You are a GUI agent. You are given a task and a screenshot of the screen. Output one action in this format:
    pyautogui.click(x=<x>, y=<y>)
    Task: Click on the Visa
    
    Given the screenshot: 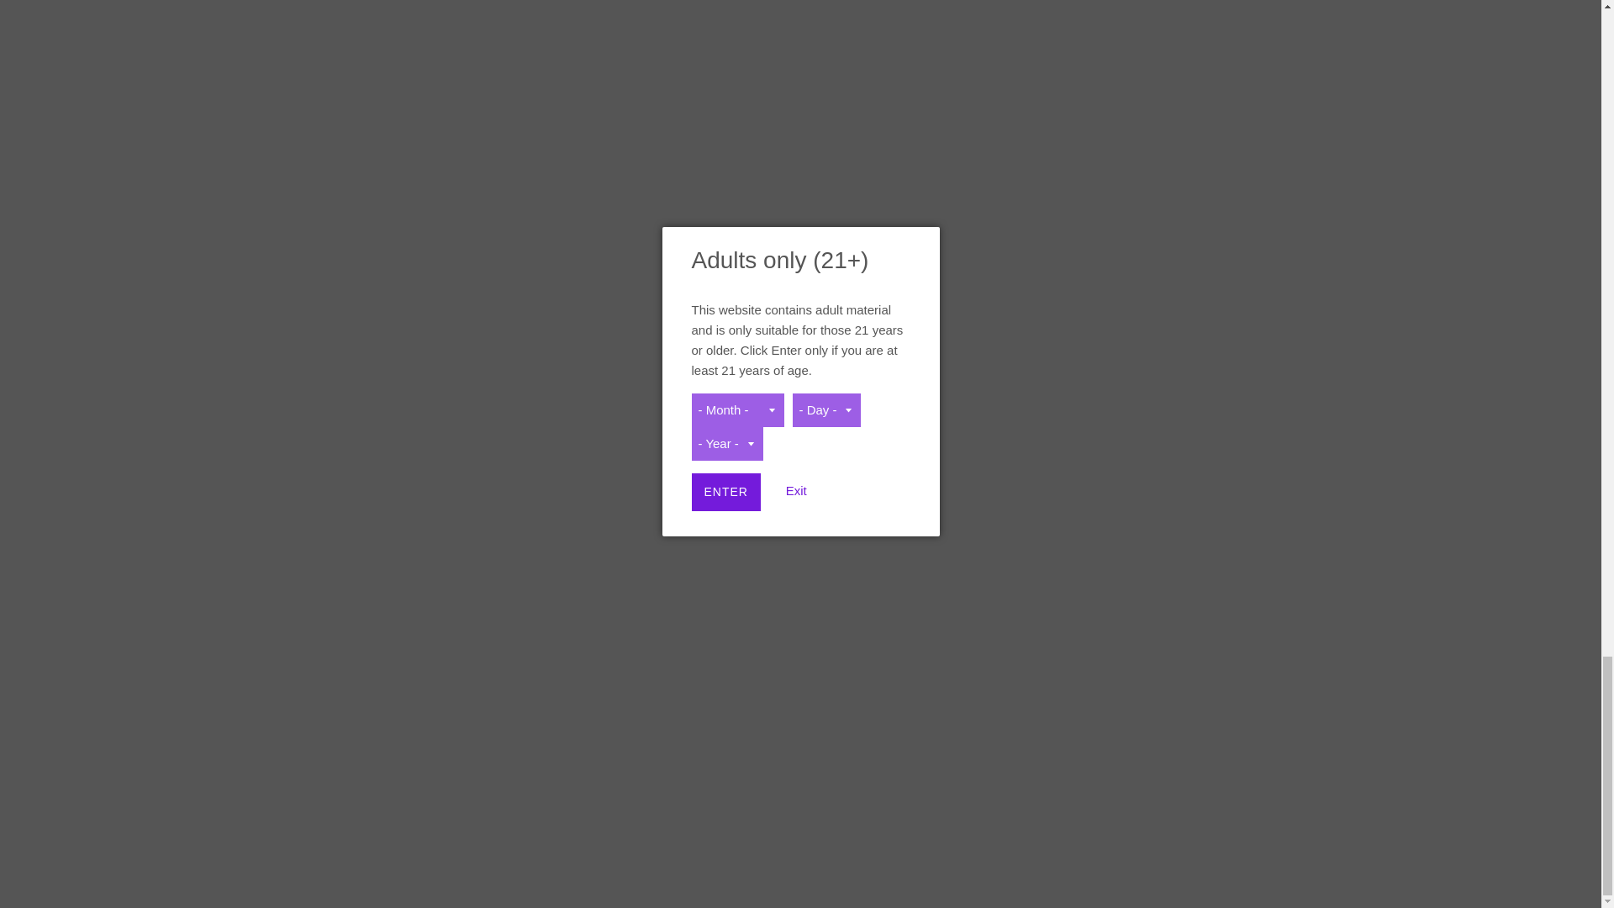 What is the action you would take?
    pyautogui.click(x=1297, y=873)
    